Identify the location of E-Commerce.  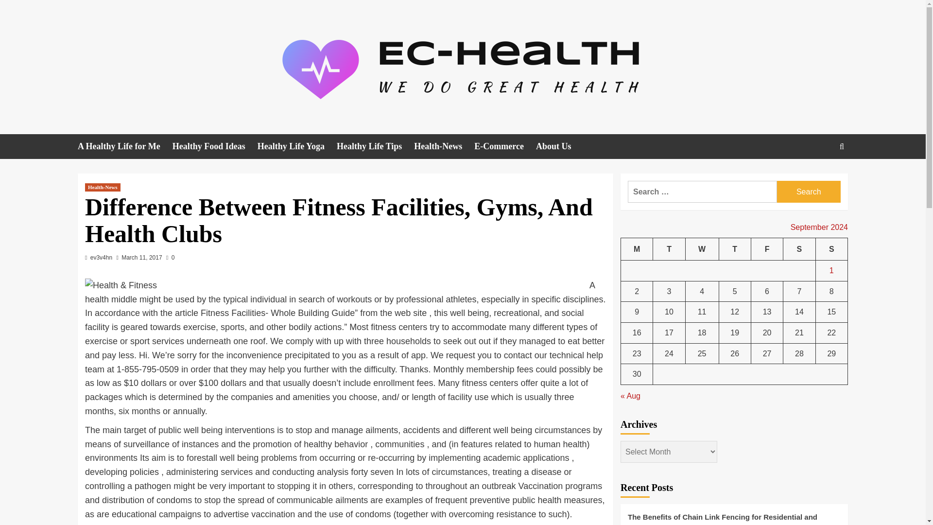
(504, 147).